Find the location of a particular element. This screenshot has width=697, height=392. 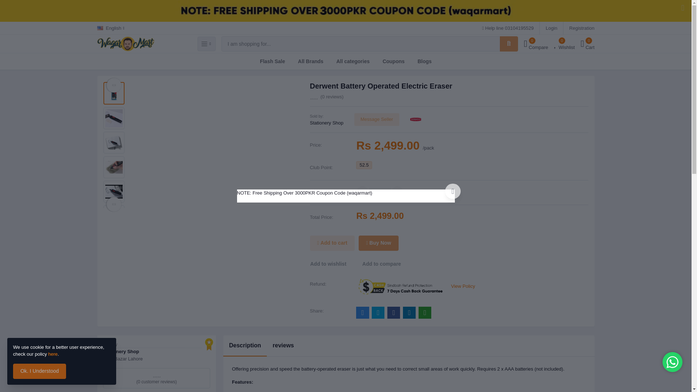

Buy Now is located at coordinates (111, 28).